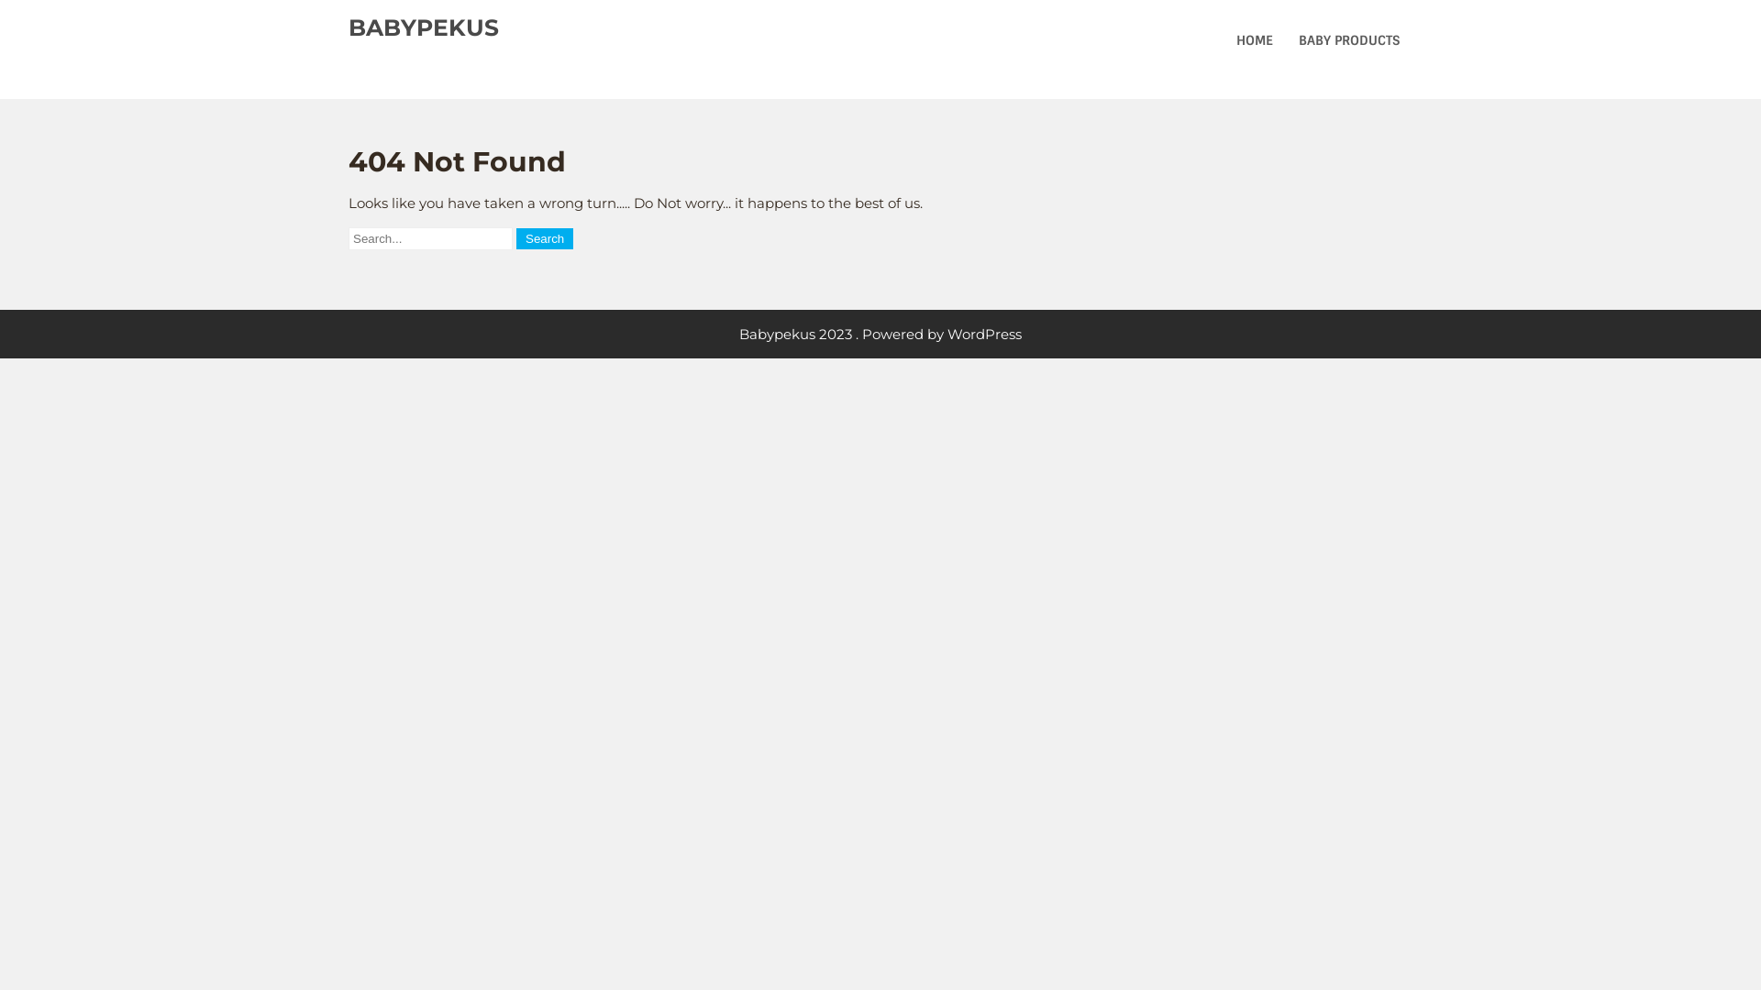 This screenshot has width=1761, height=990. What do you see at coordinates (545, 238) in the screenshot?
I see `Search` at bounding box center [545, 238].